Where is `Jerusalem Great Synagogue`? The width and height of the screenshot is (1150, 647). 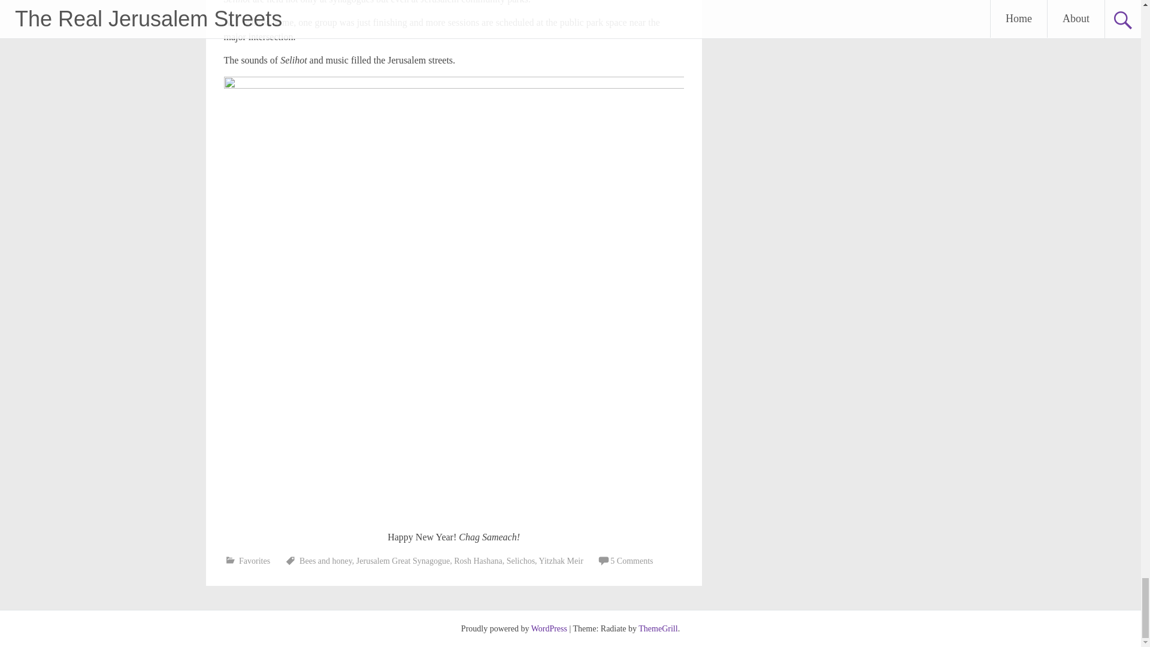 Jerusalem Great Synagogue is located at coordinates (402, 561).